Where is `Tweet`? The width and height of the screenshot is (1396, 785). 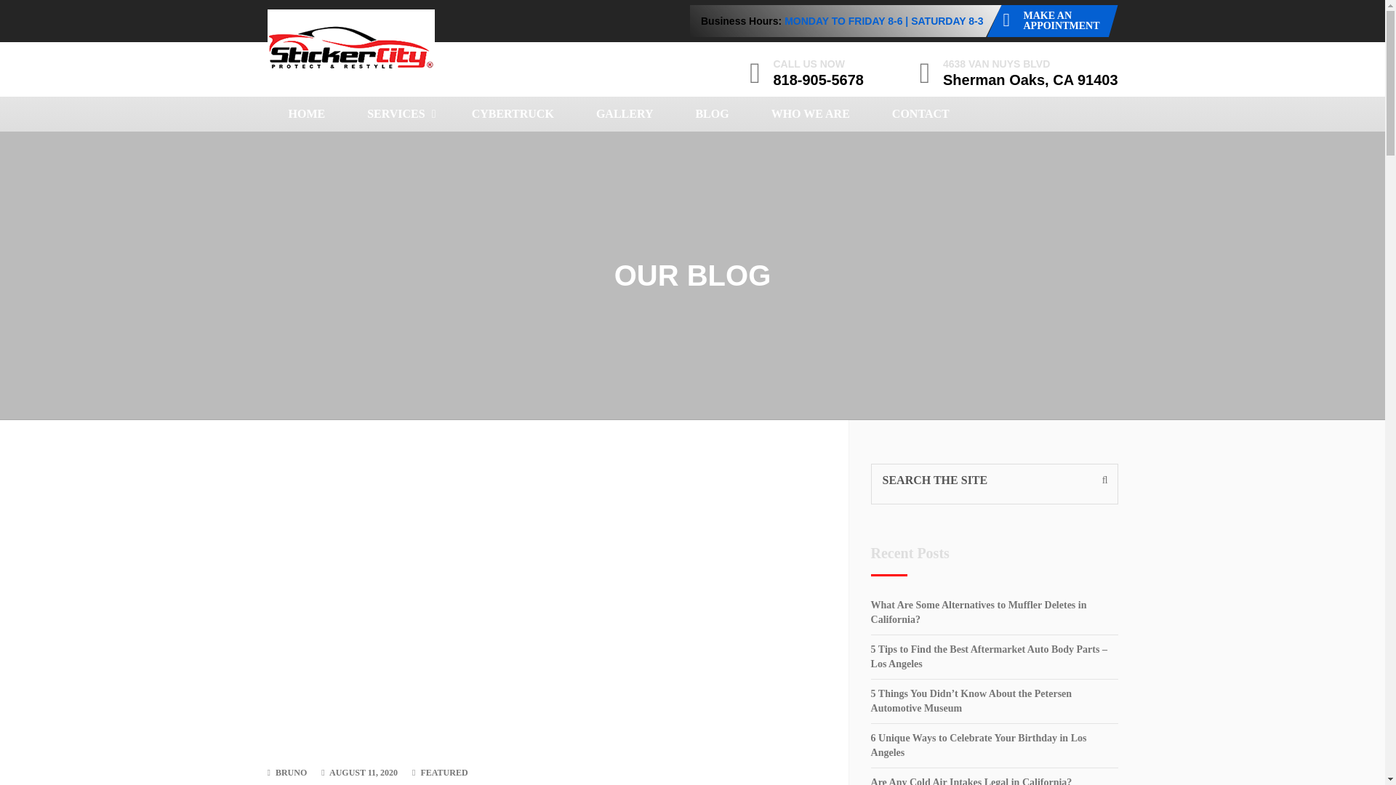
Tweet is located at coordinates (346, 222).